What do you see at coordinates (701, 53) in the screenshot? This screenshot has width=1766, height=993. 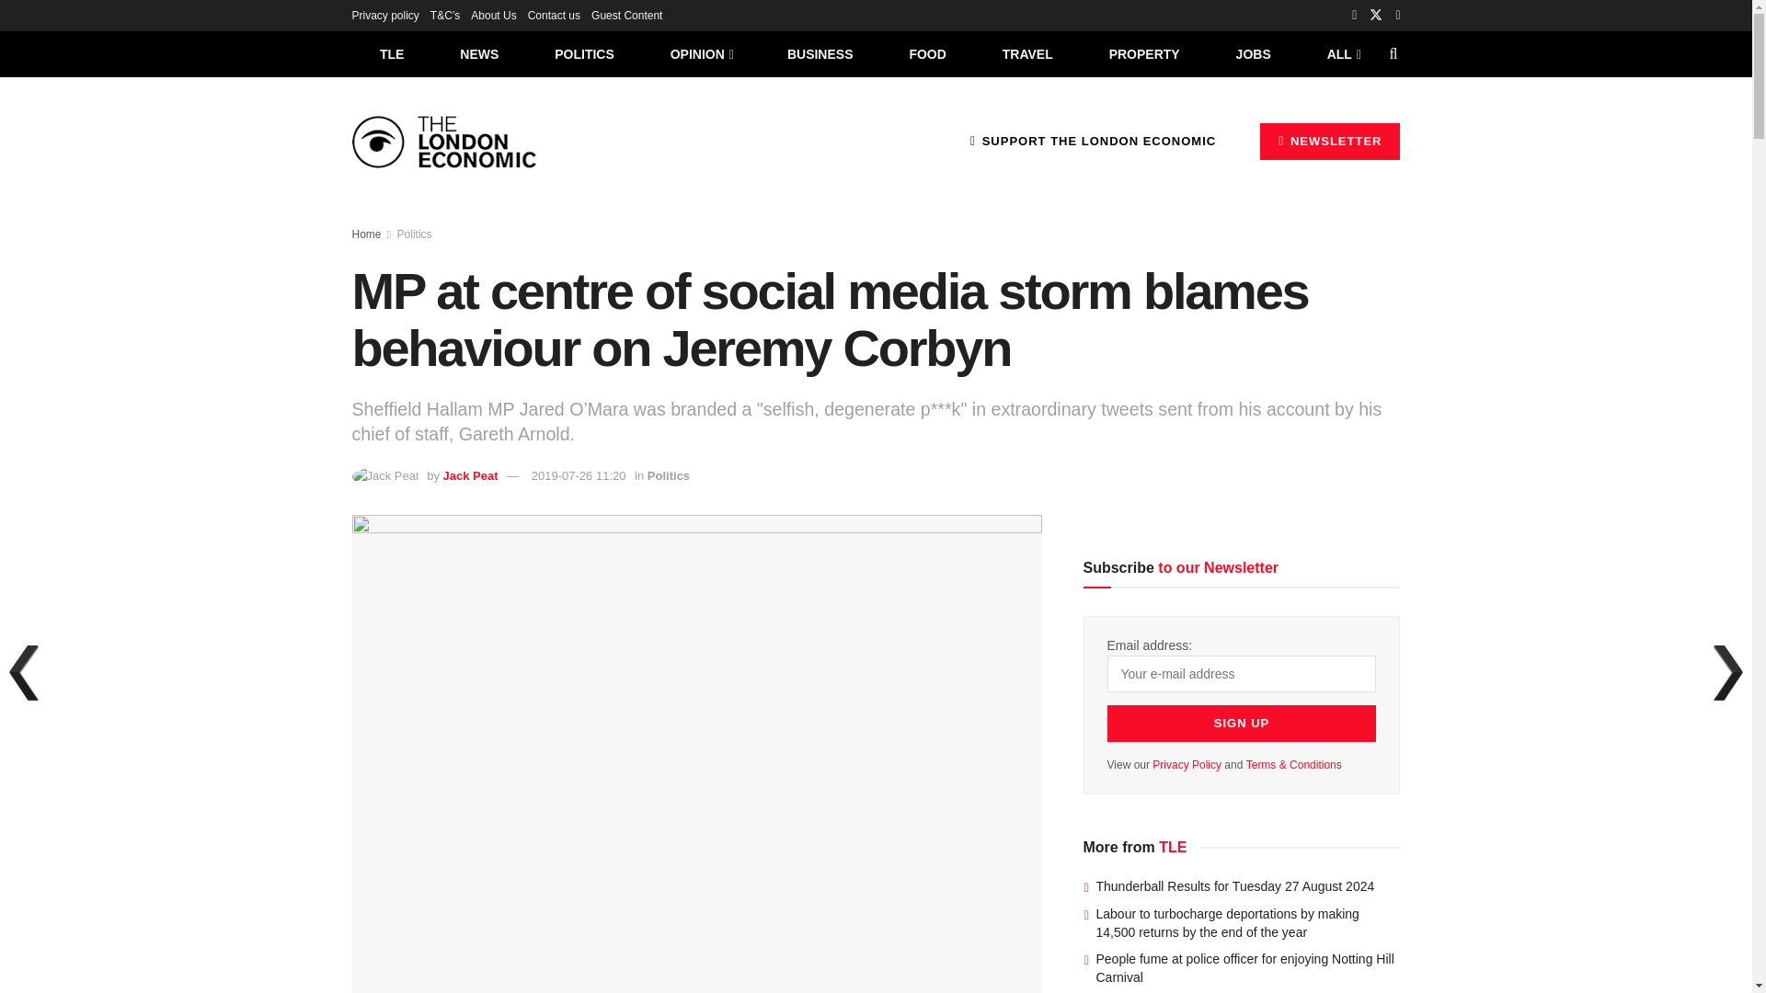 I see `OPINION` at bounding box center [701, 53].